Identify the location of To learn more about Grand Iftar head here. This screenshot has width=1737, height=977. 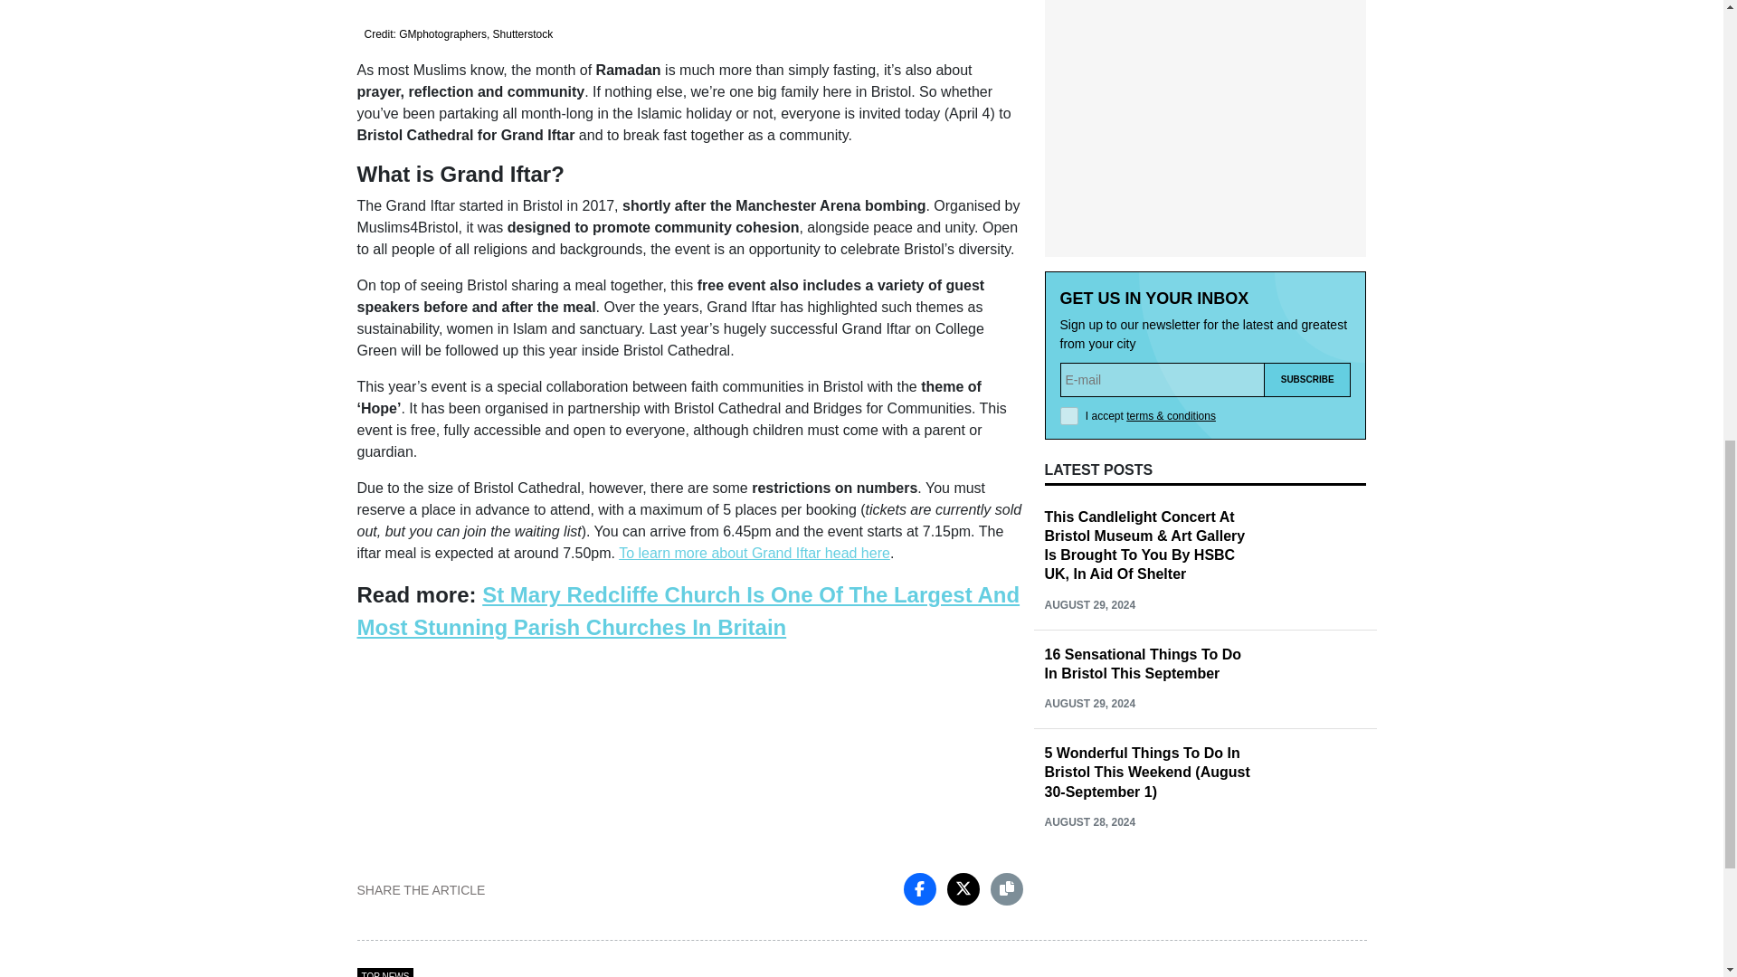
(754, 552).